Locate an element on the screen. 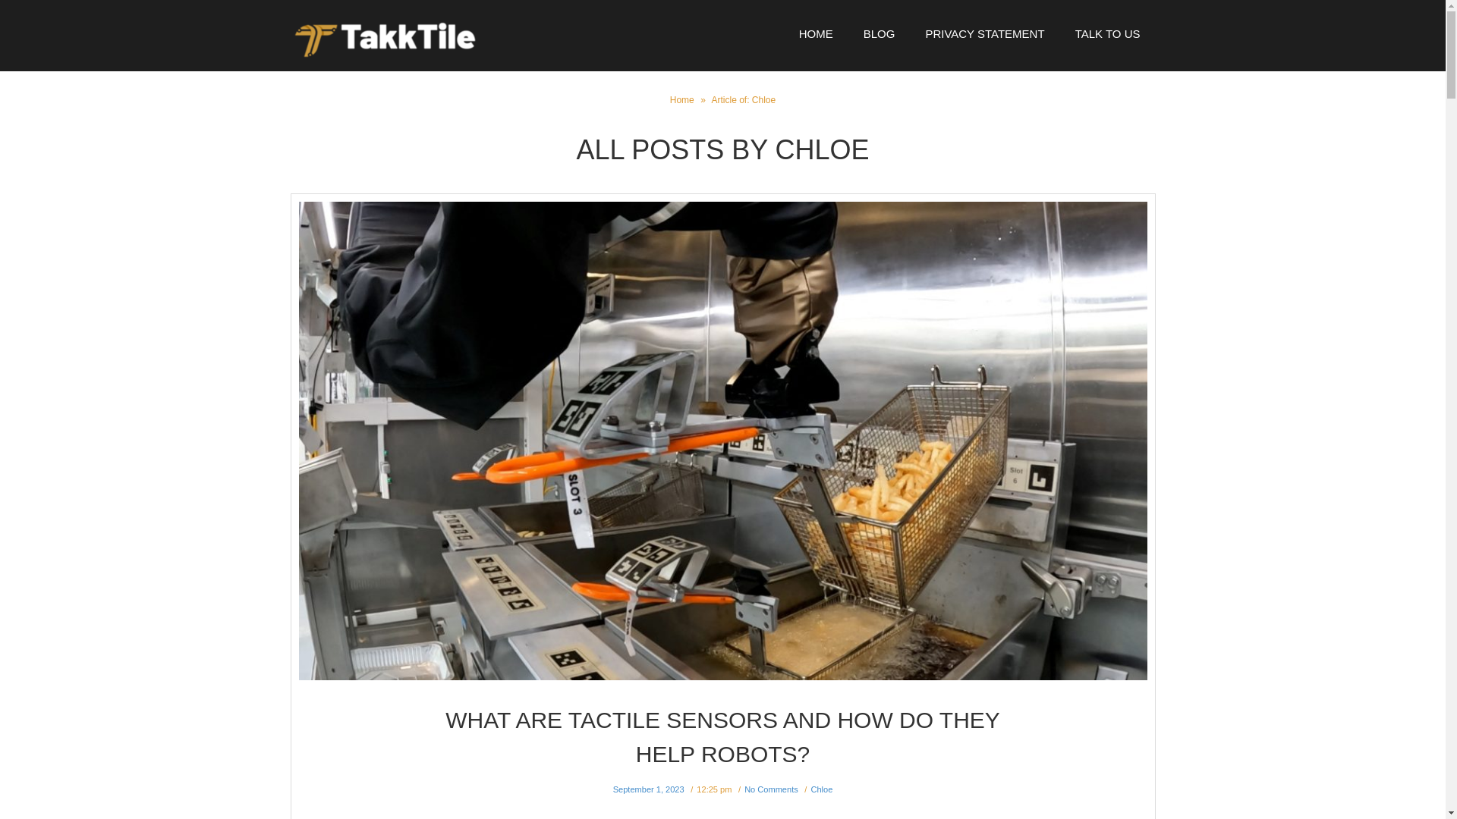 This screenshot has height=819, width=1457. September 1, 2023 is located at coordinates (649, 789).